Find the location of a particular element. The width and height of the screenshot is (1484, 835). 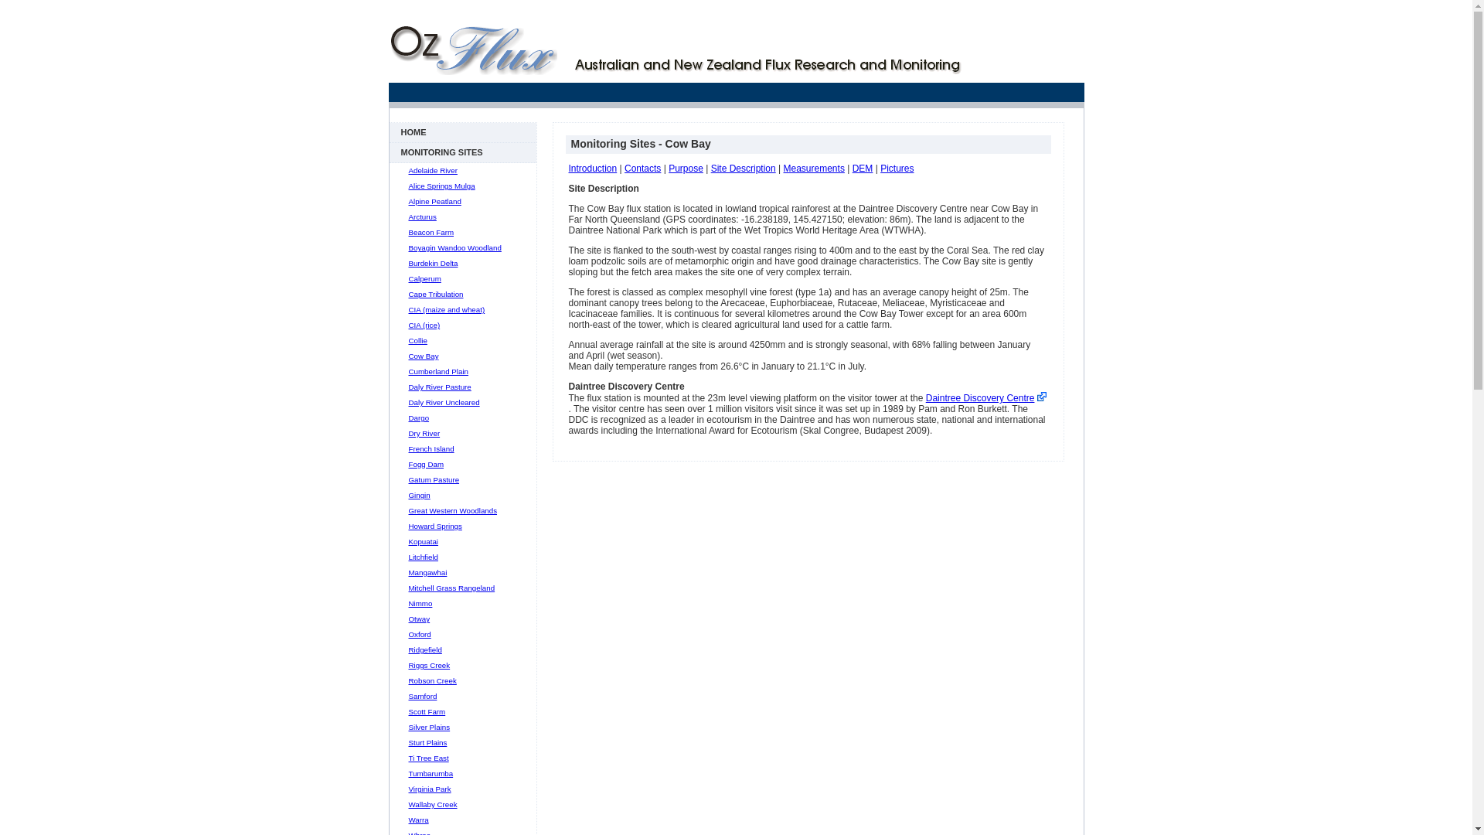

DEM is located at coordinates (863, 169).